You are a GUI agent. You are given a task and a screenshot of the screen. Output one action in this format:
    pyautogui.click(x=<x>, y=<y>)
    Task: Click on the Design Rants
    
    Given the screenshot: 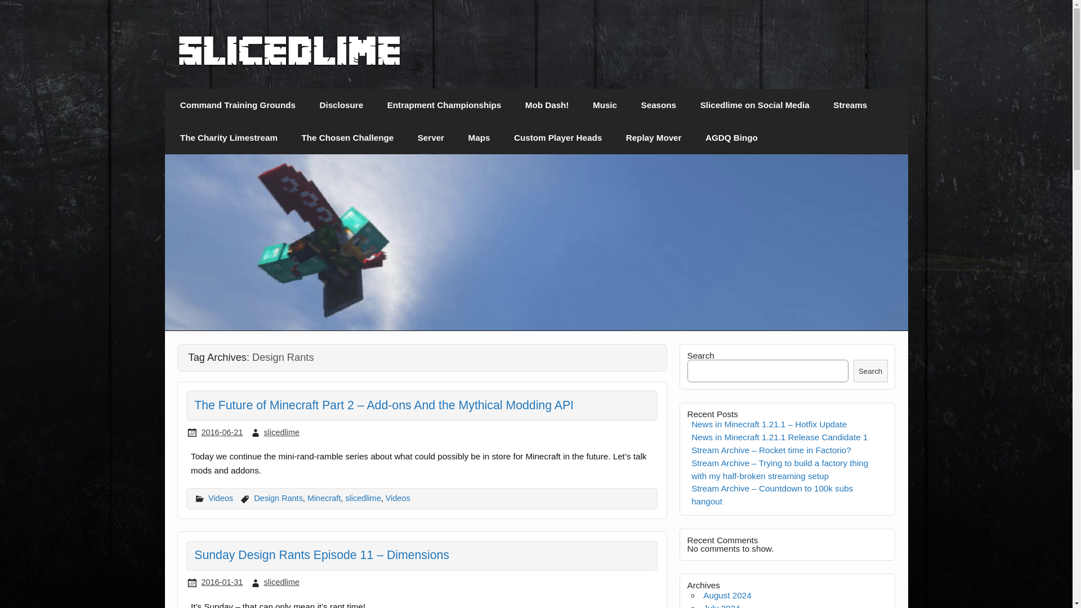 What is the action you would take?
    pyautogui.click(x=278, y=498)
    